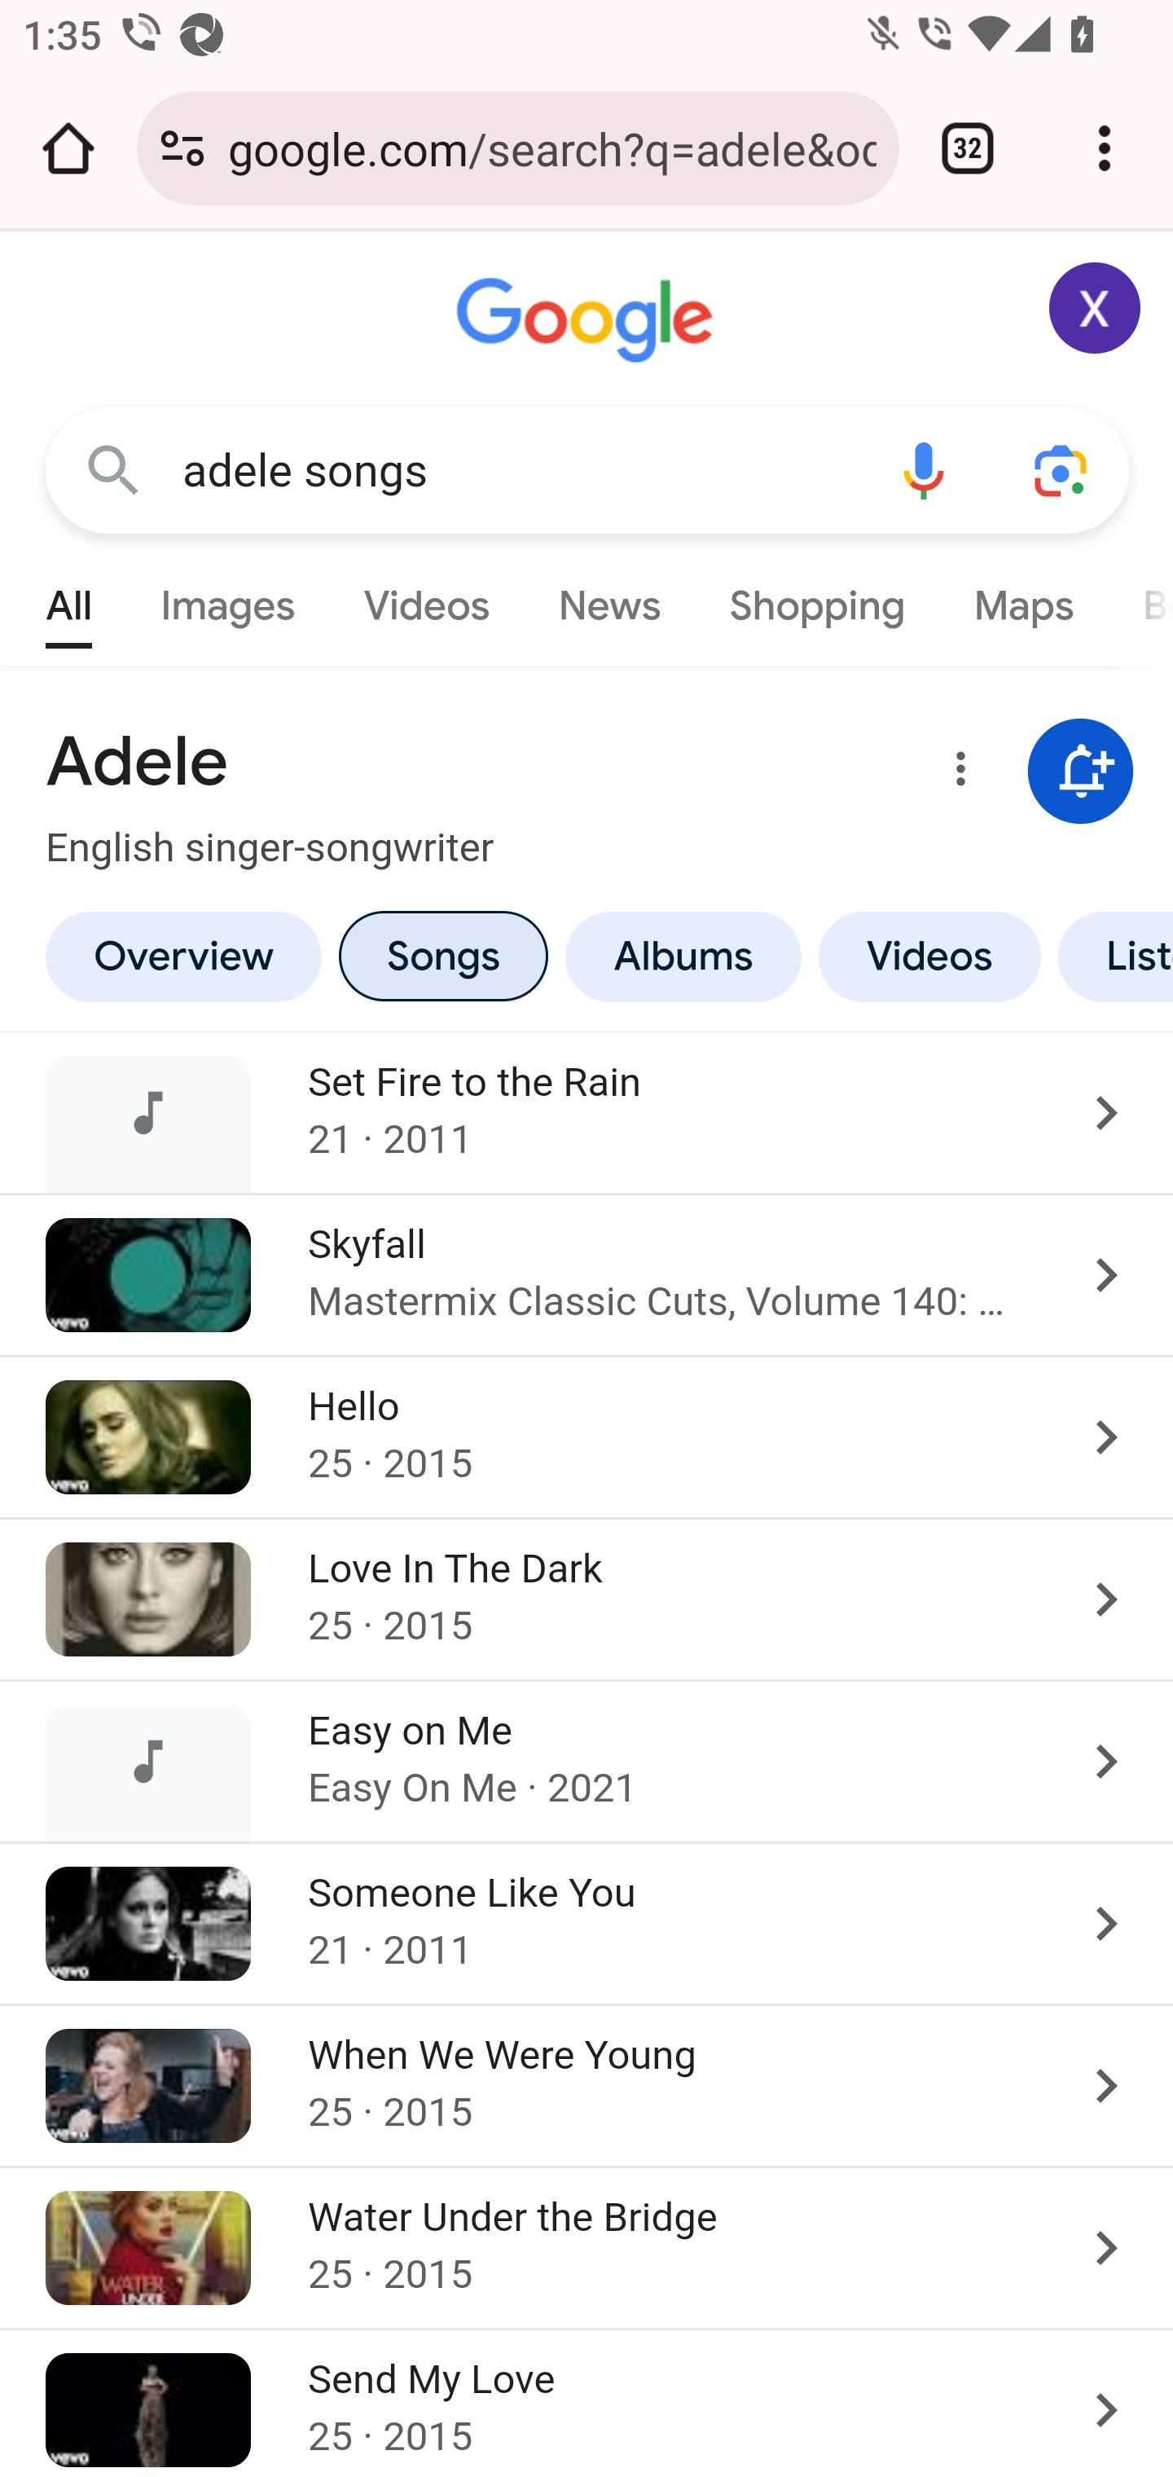 Image resolution: width=1173 pixels, height=2477 pixels. What do you see at coordinates (1096, 308) in the screenshot?
I see `Google Account: Xiaoran (zxrappiumtest@gmail.com)` at bounding box center [1096, 308].